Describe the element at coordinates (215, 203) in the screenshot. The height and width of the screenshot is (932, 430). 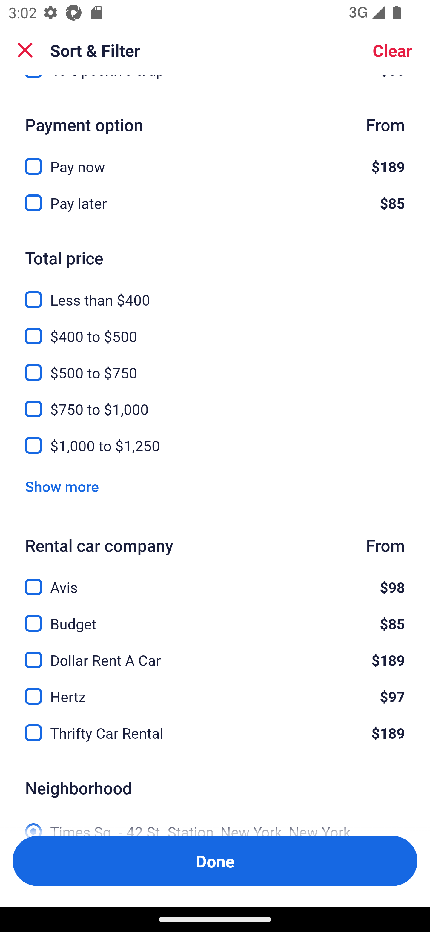
I see `Pay later, $85 Pay later $85` at that location.